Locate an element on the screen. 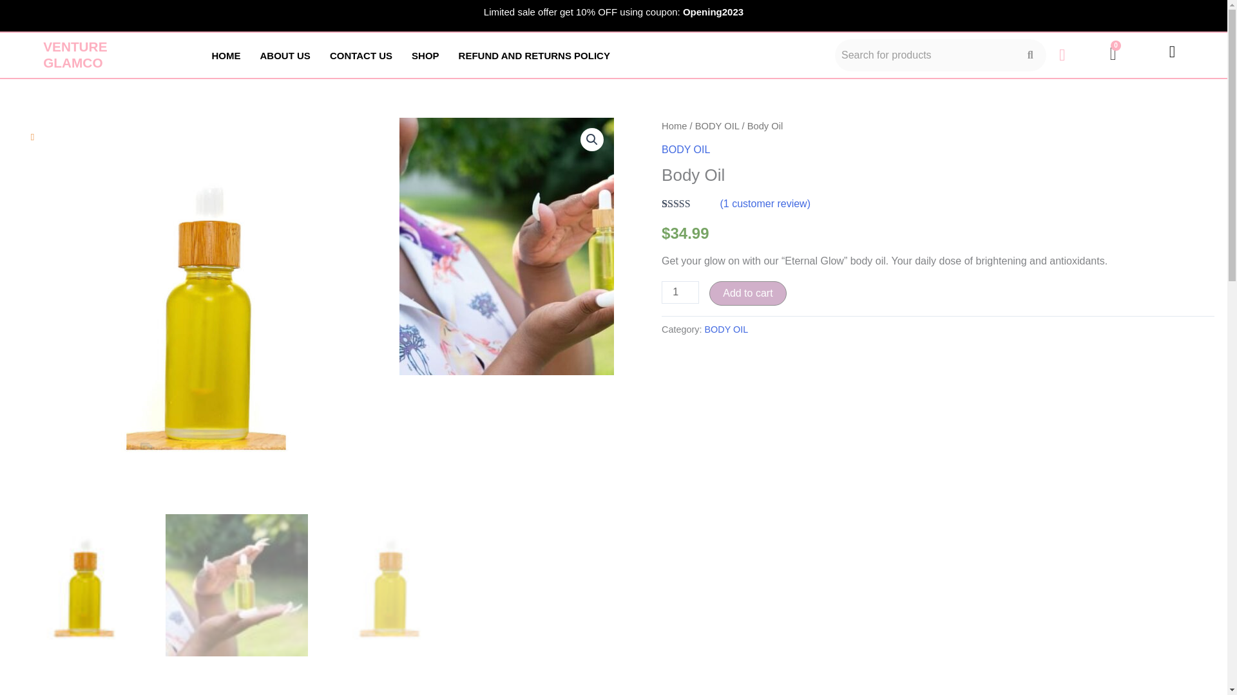 The width and height of the screenshot is (1237, 695). Add to cart is located at coordinates (747, 293).